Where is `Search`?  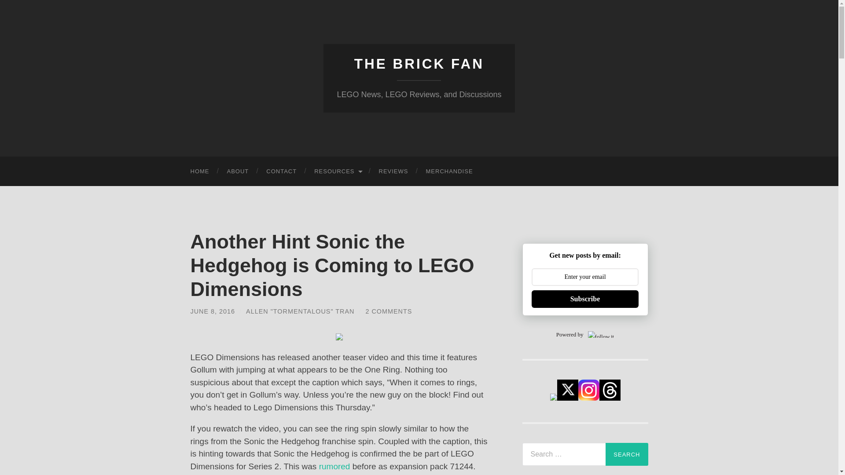
Search is located at coordinates (627, 454).